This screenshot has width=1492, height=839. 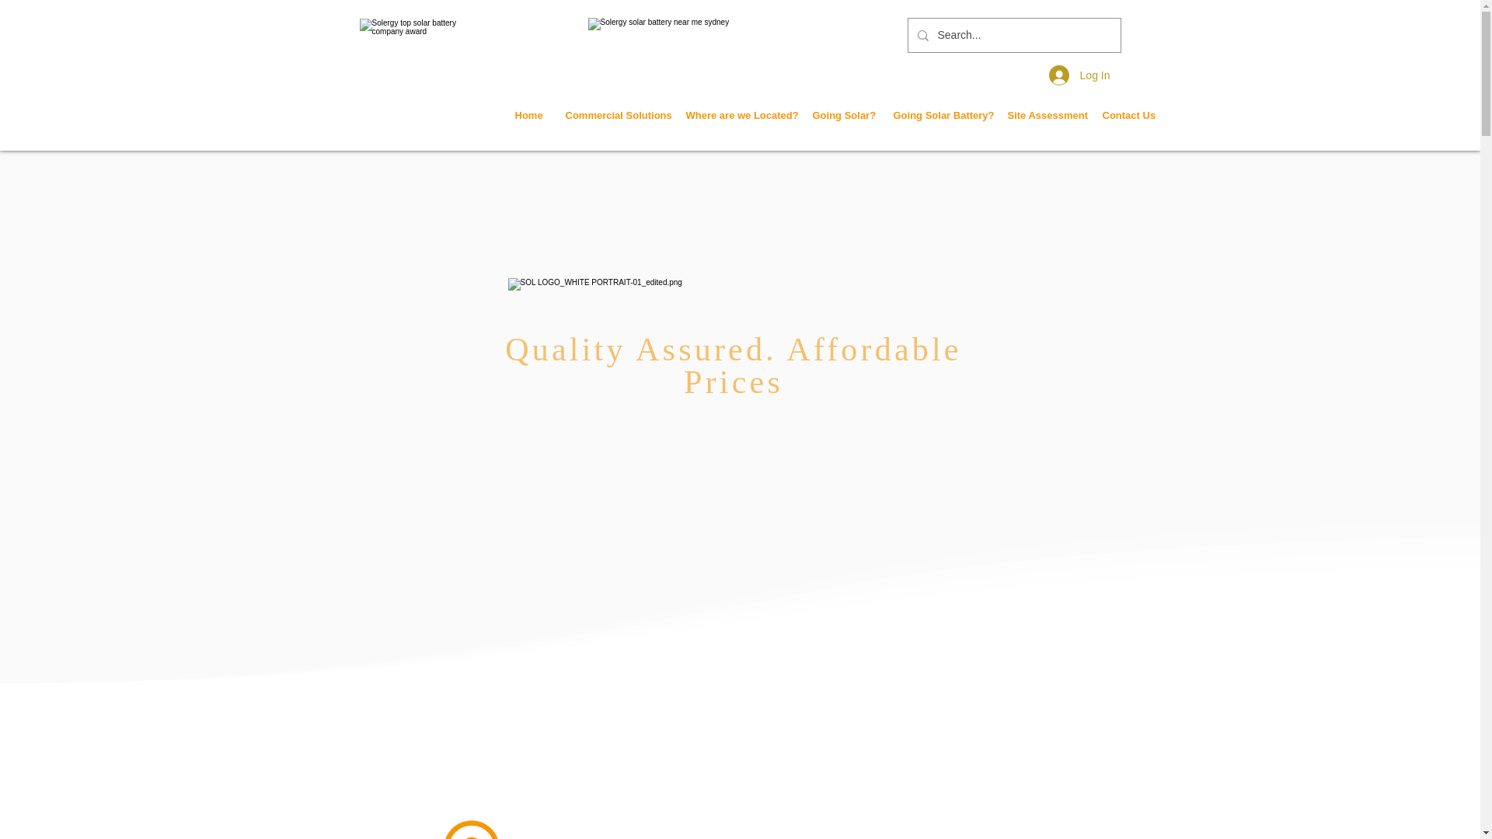 I want to click on Home, so click(x=528, y=115).